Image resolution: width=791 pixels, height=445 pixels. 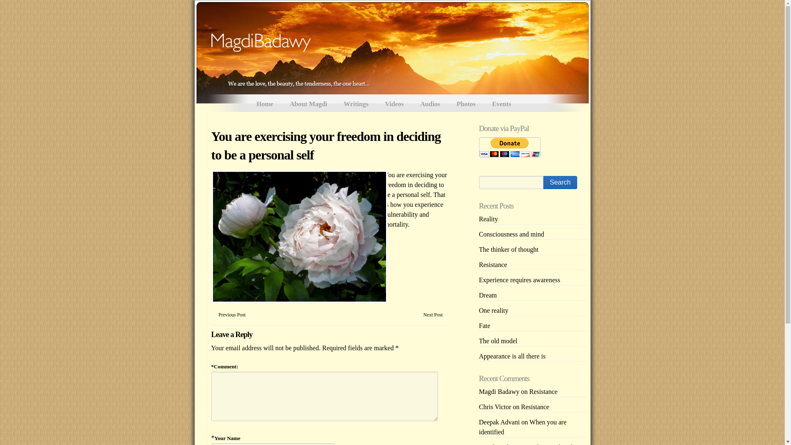 What do you see at coordinates (264, 102) in the screenshot?
I see `Home` at bounding box center [264, 102].